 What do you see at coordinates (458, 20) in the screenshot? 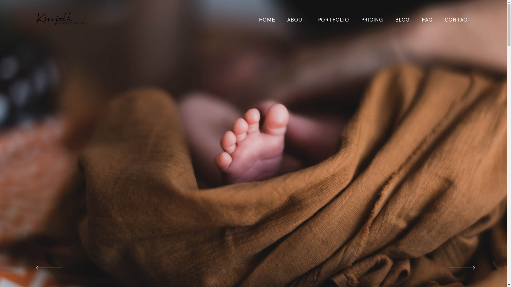
I see `CONTACT` at bounding box center [458, 20].